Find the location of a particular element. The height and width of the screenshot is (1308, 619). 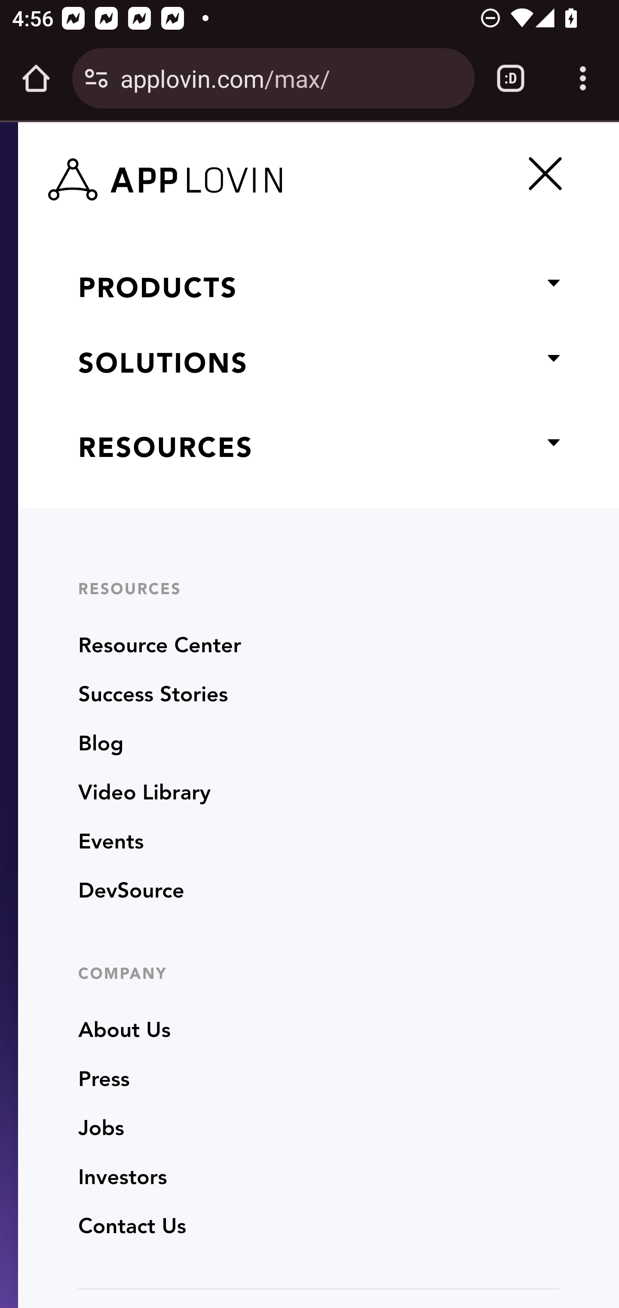

Blog is located at coordinates (101, 745).